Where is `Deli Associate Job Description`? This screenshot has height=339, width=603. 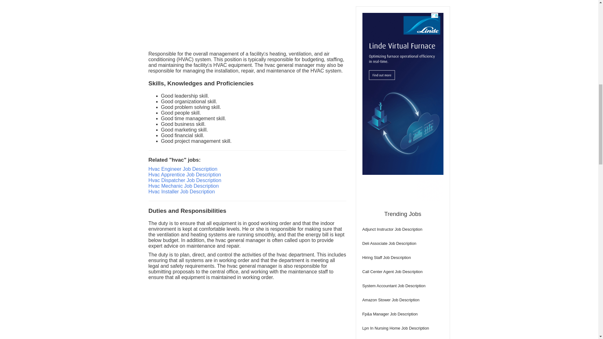
Deli Associate Job Description is located at coordinates (403, 1).